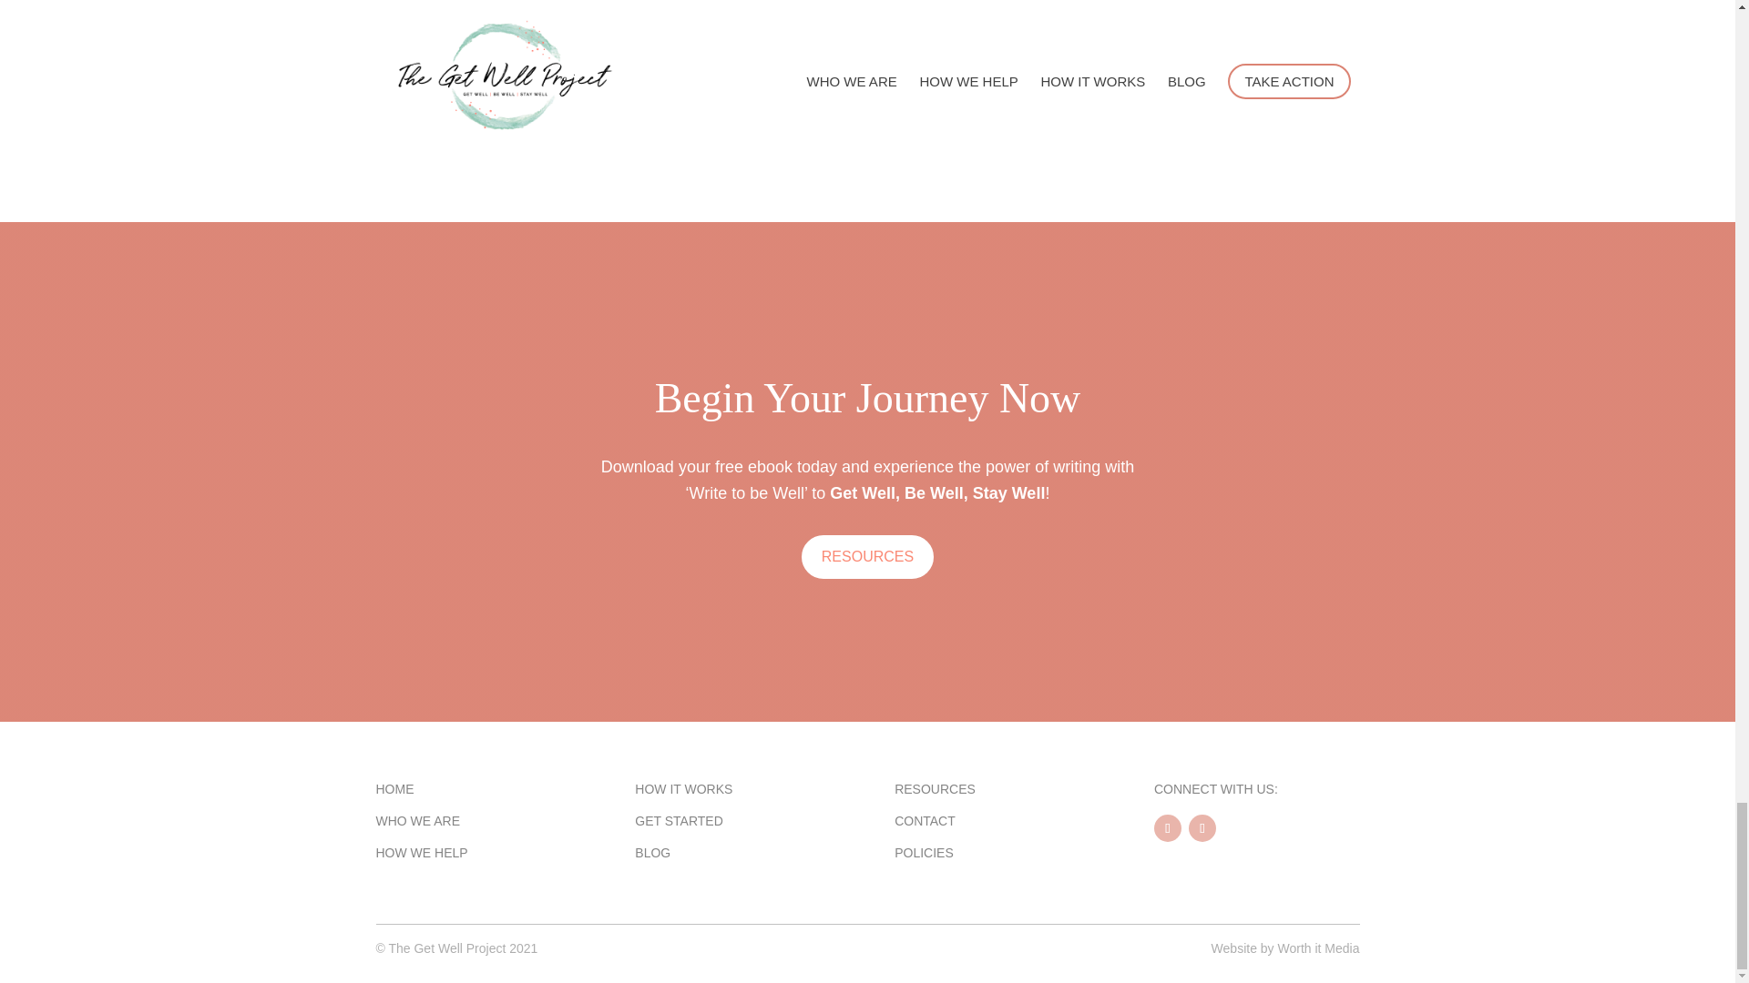  What do you see at coordinates (935, 788) in the screenshot?
I see `RESOURCES` at bounding box center [935, 788].